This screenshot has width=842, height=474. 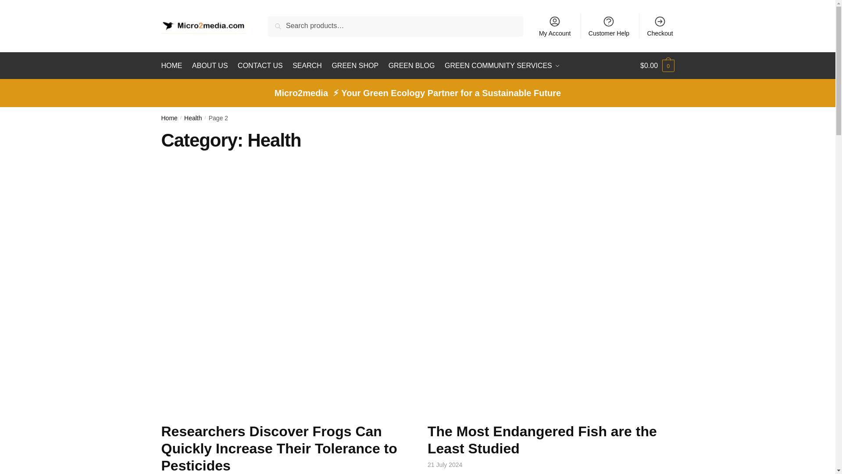 I want to click on Customer Help, so click(x=609, y=25).